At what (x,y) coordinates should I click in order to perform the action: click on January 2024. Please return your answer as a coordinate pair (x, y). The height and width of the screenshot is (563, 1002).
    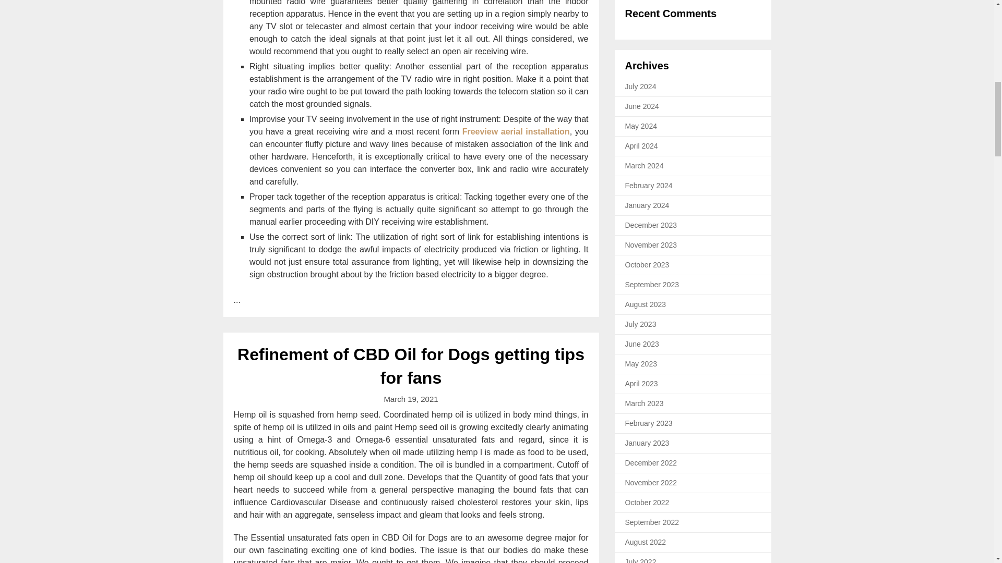
    Looking at the image, I should click on (647, 205).